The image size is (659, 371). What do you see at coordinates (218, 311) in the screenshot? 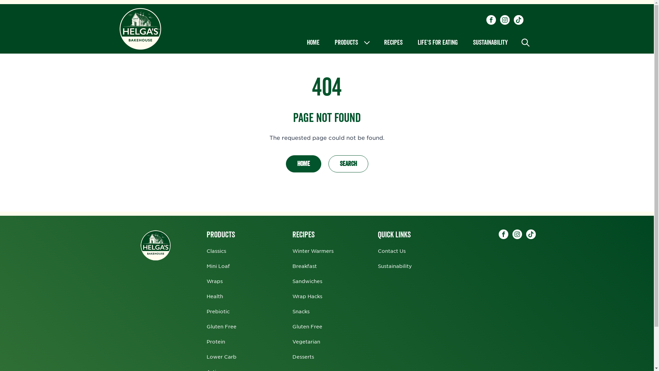
I see `Prebiotic` at bounding box center [218, 311].